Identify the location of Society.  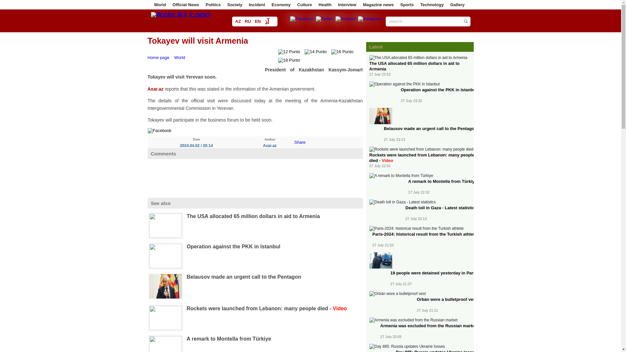
(235, 5).